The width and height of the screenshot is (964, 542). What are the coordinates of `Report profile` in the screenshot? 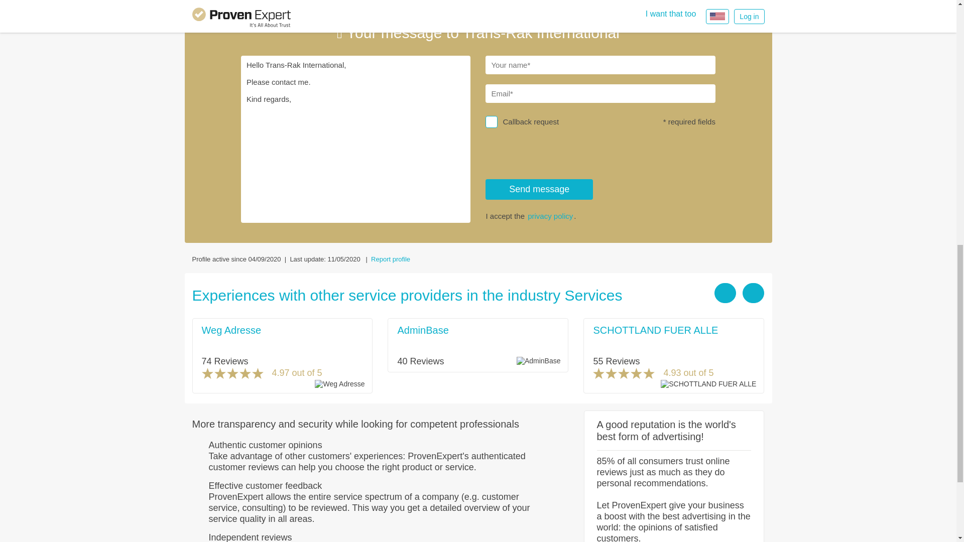 It's located at (391, 259).